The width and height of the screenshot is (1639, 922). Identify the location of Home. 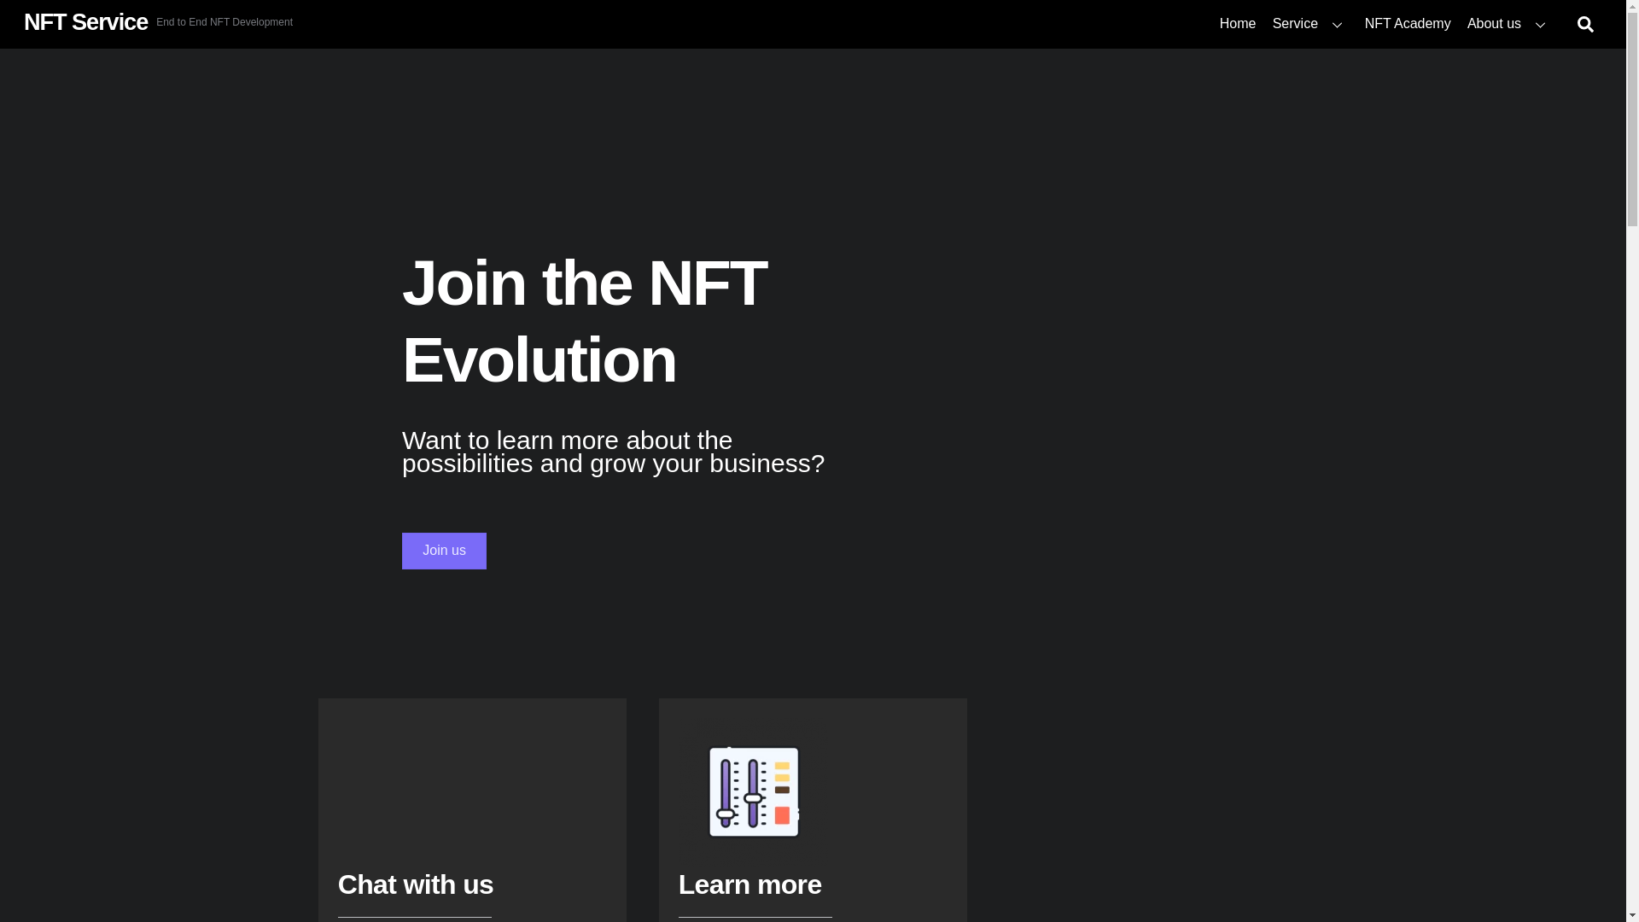
(1237, 24).